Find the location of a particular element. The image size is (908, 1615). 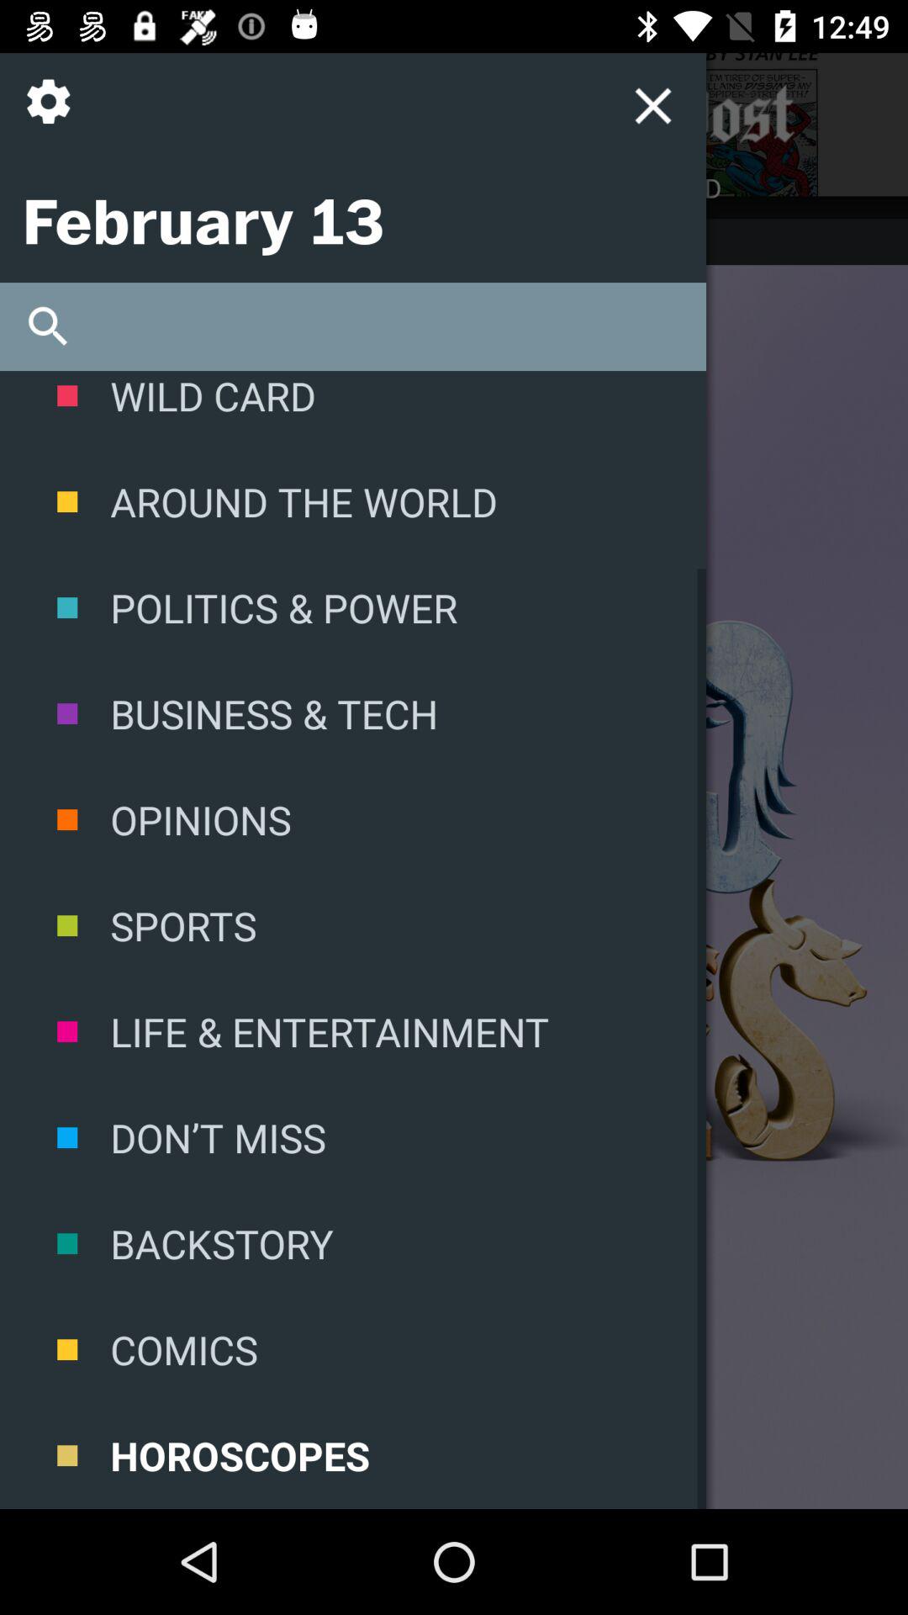

search area for the site is located at coordinates (353, 326).